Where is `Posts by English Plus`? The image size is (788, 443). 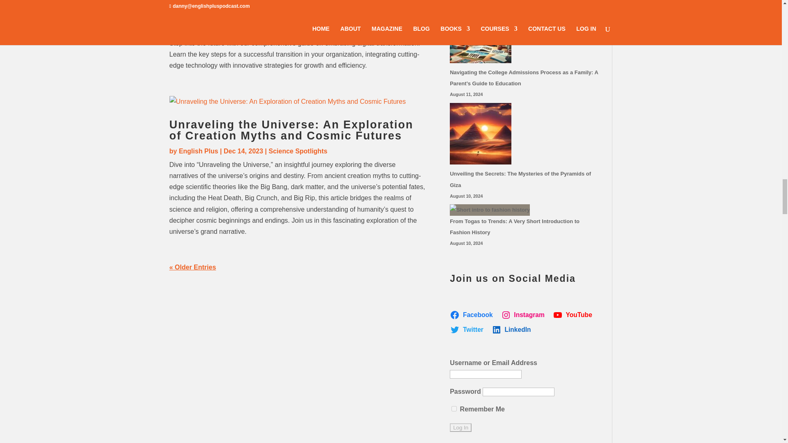 Posts by English Plus is located at coordinates (198, 30).